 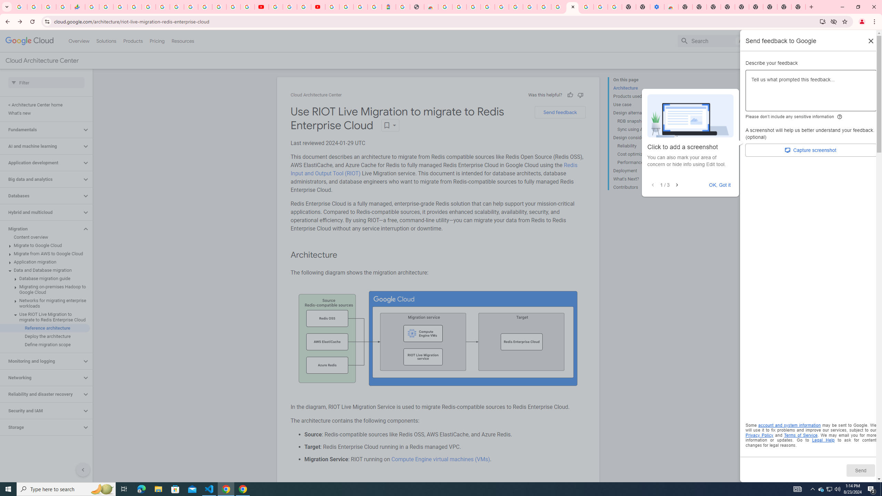 What do you see at coordinates (560, 112) in the screenshot?
I see `Send feedback` at bounding box center [560, 112].